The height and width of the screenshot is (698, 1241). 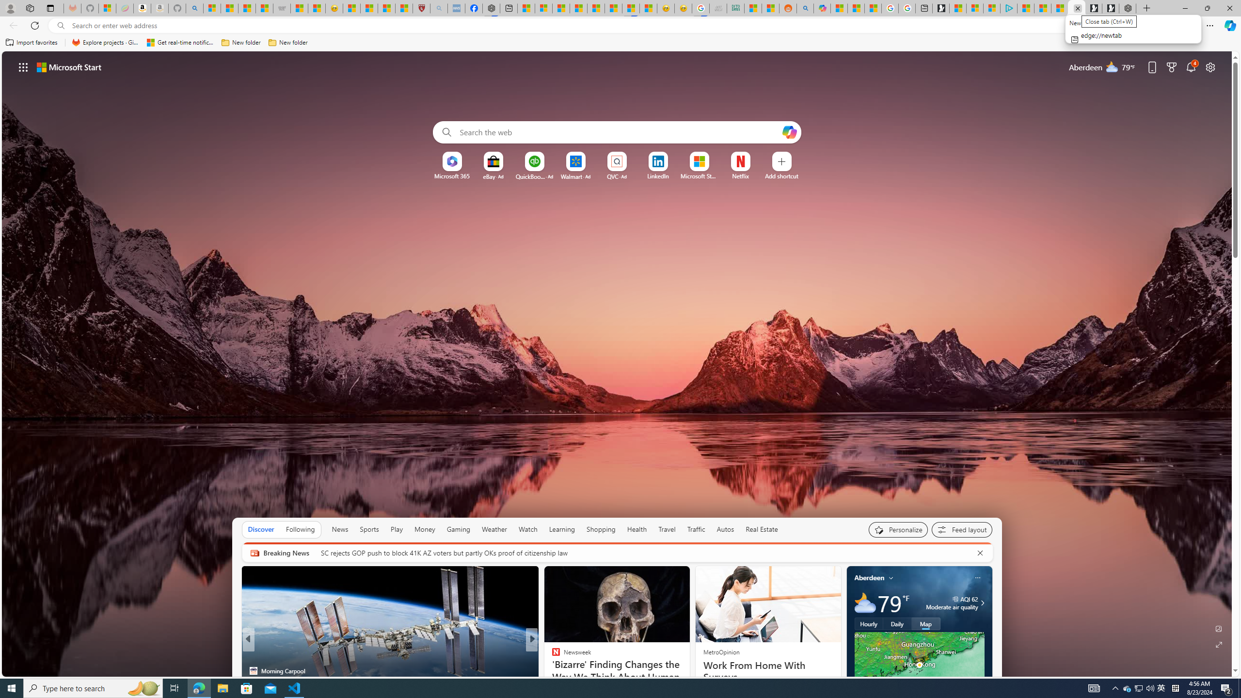 What do you see at coordinates (288, 43) in the screenshot?
I see `New folder` at bounding box center [288, 43].